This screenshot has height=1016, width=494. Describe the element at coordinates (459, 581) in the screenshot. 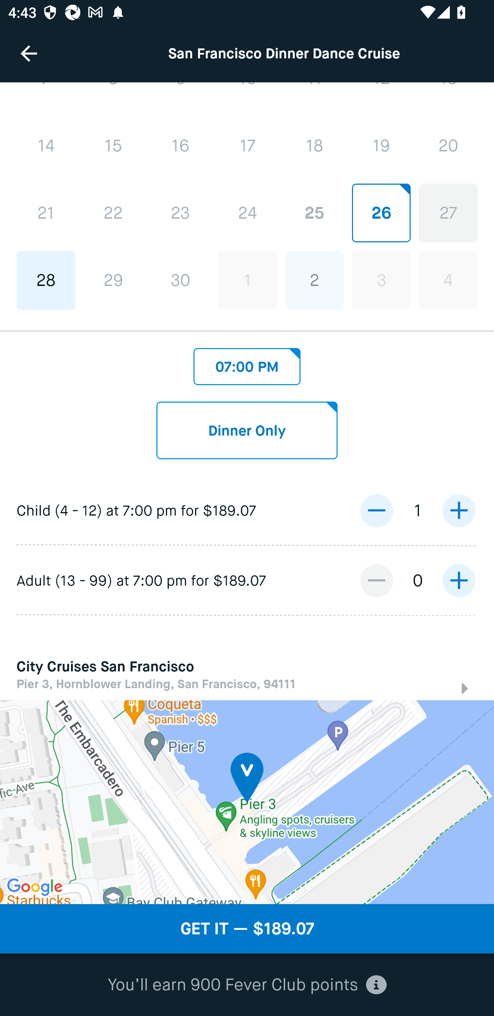

I see `increase` at that location.